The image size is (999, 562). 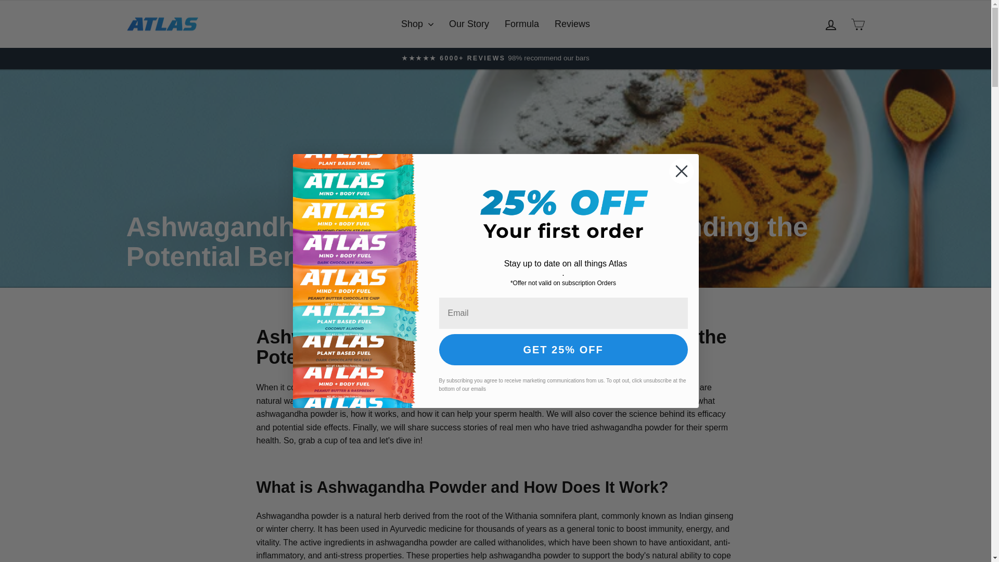 I want to click on Formula, so click(x=830, y=24).